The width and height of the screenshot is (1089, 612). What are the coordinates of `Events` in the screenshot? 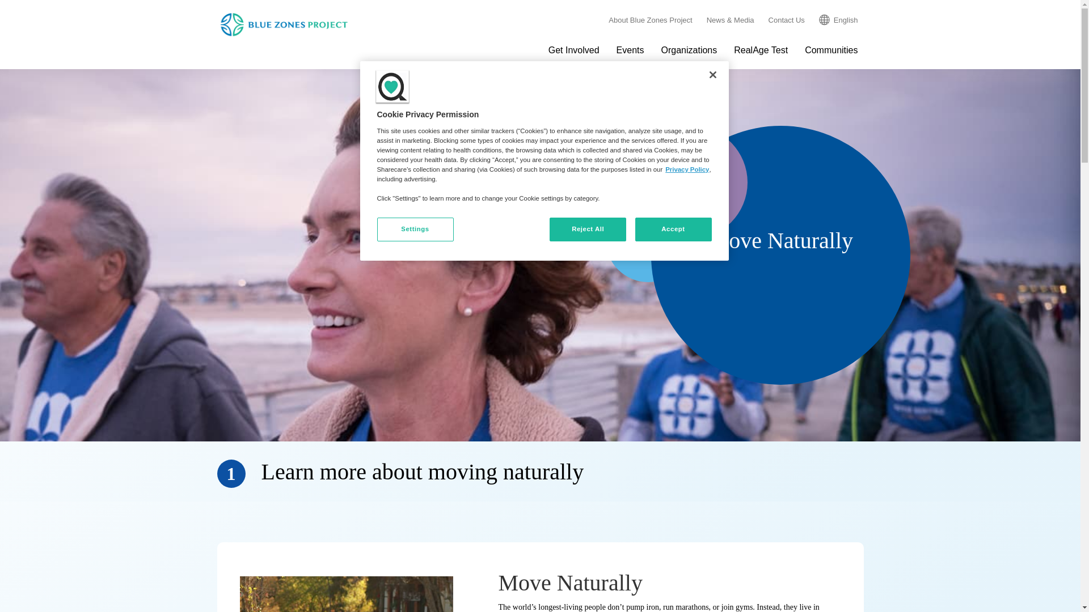 It's located at (628, 50).